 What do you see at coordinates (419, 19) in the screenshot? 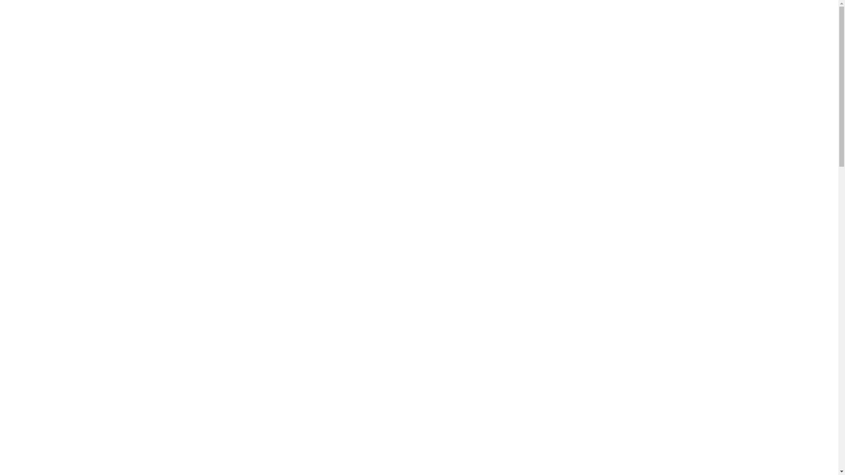
I see `Diensten` at bounding box center [419, 19].